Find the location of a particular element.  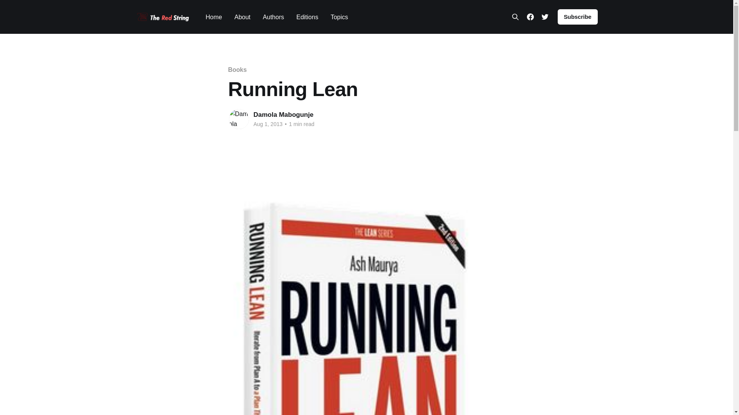

Subscribe is located at coordinates (578, 17).